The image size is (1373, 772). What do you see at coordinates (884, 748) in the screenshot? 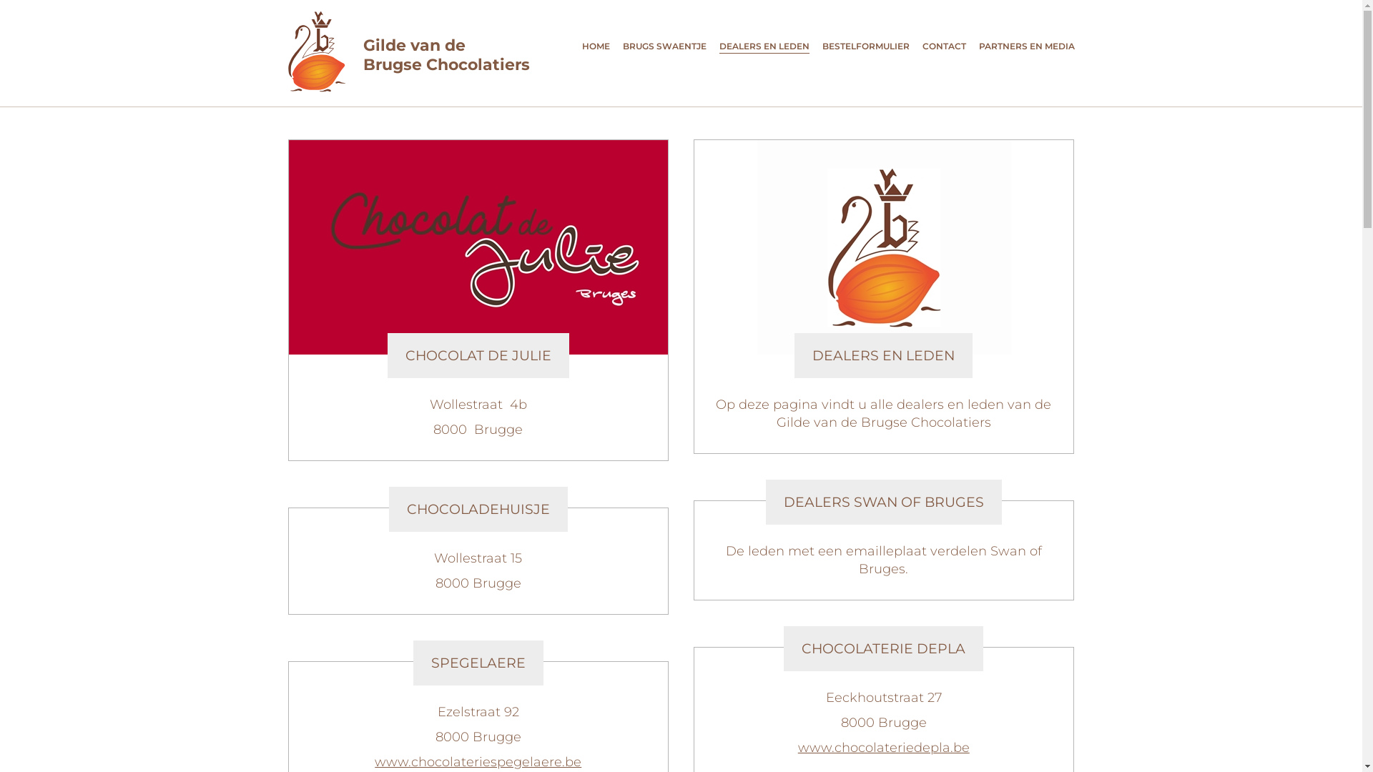
I see `www.chocolateriedepla.be` at bounding box center [884, 748].